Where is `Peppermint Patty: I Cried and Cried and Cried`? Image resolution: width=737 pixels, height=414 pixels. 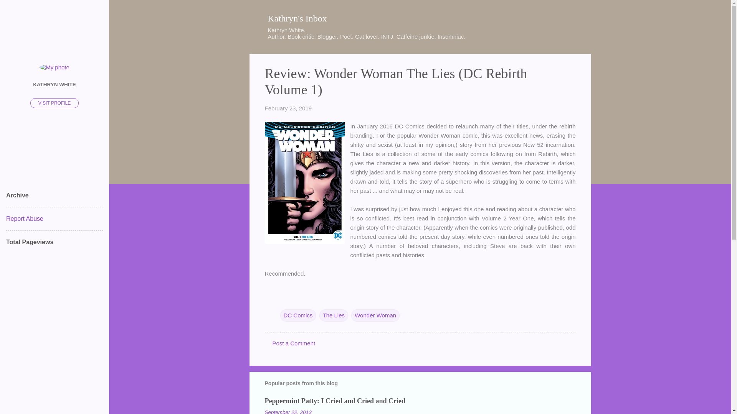
Peppermint Patty: I Cried and Cried and Cried is located at coordinates (335, 401).